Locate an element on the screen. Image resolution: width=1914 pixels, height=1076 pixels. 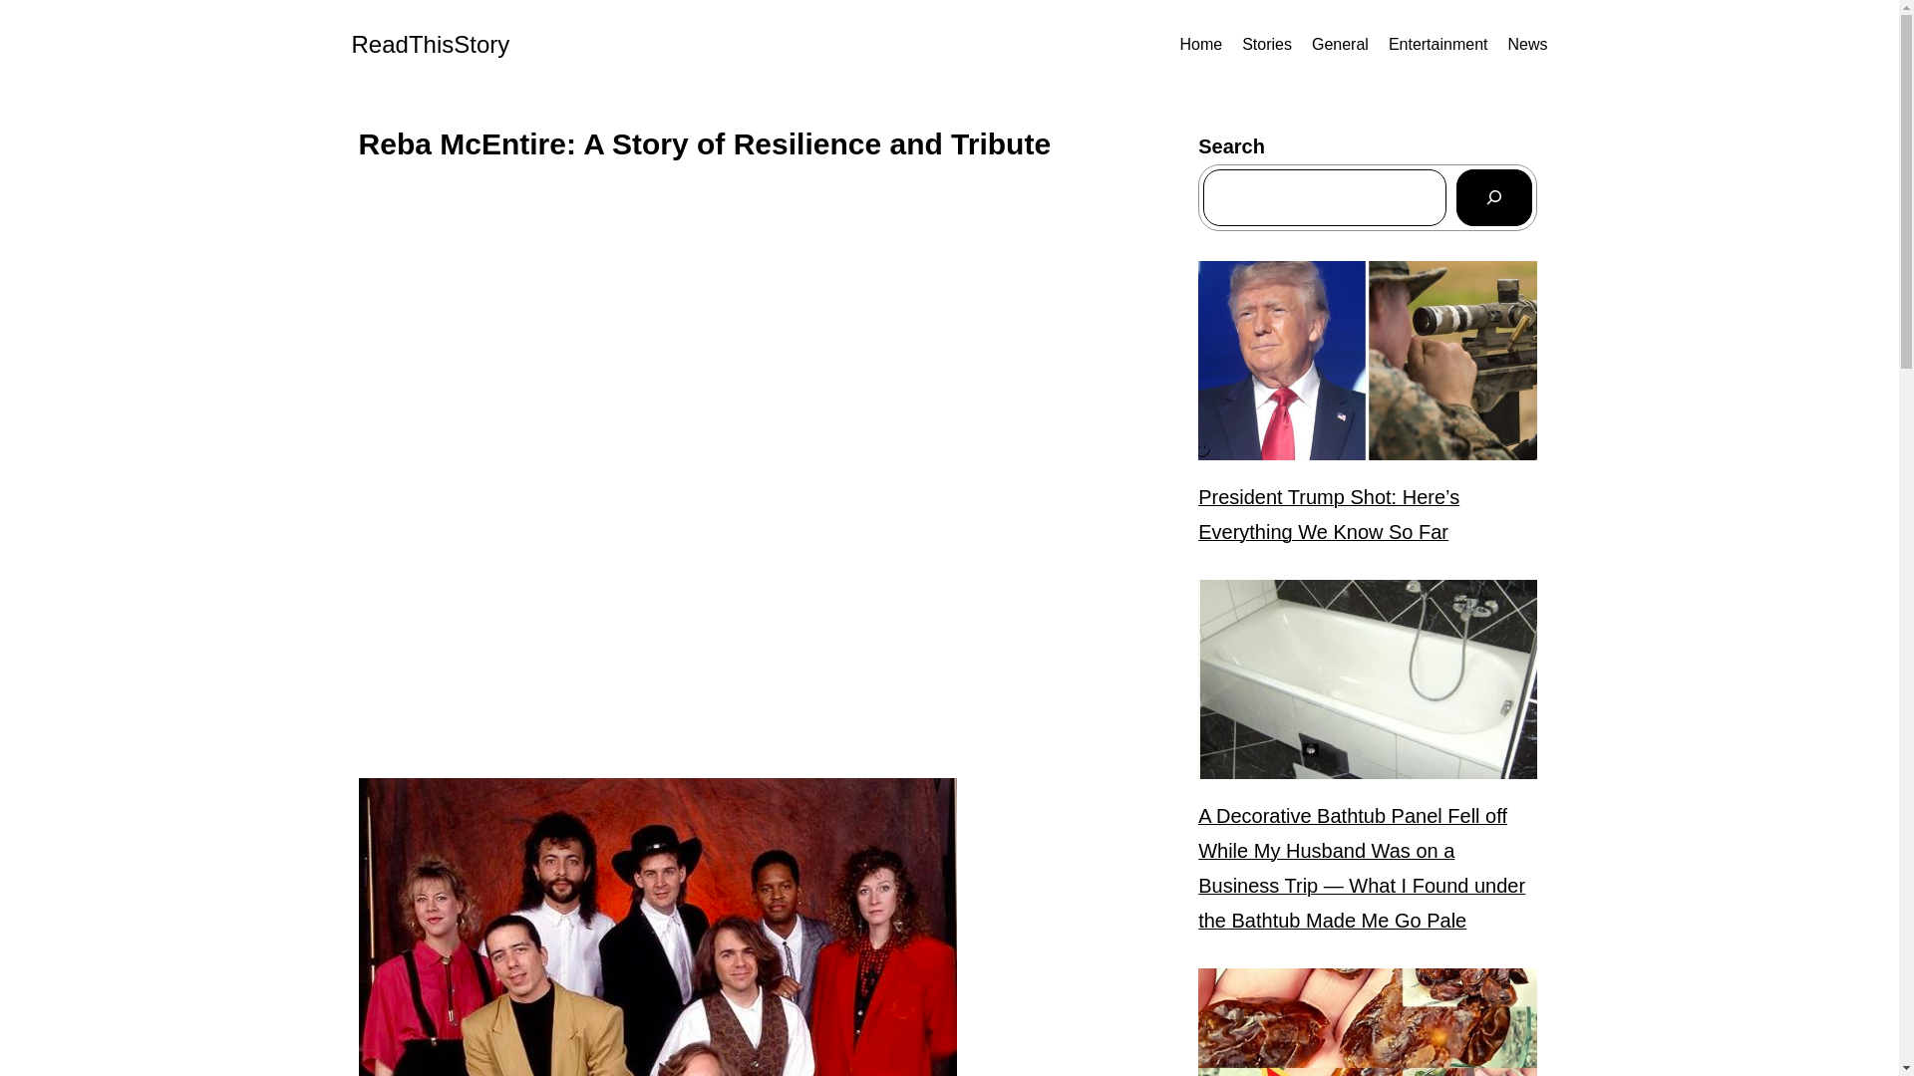
Home is located at coordinates (1200, 45).